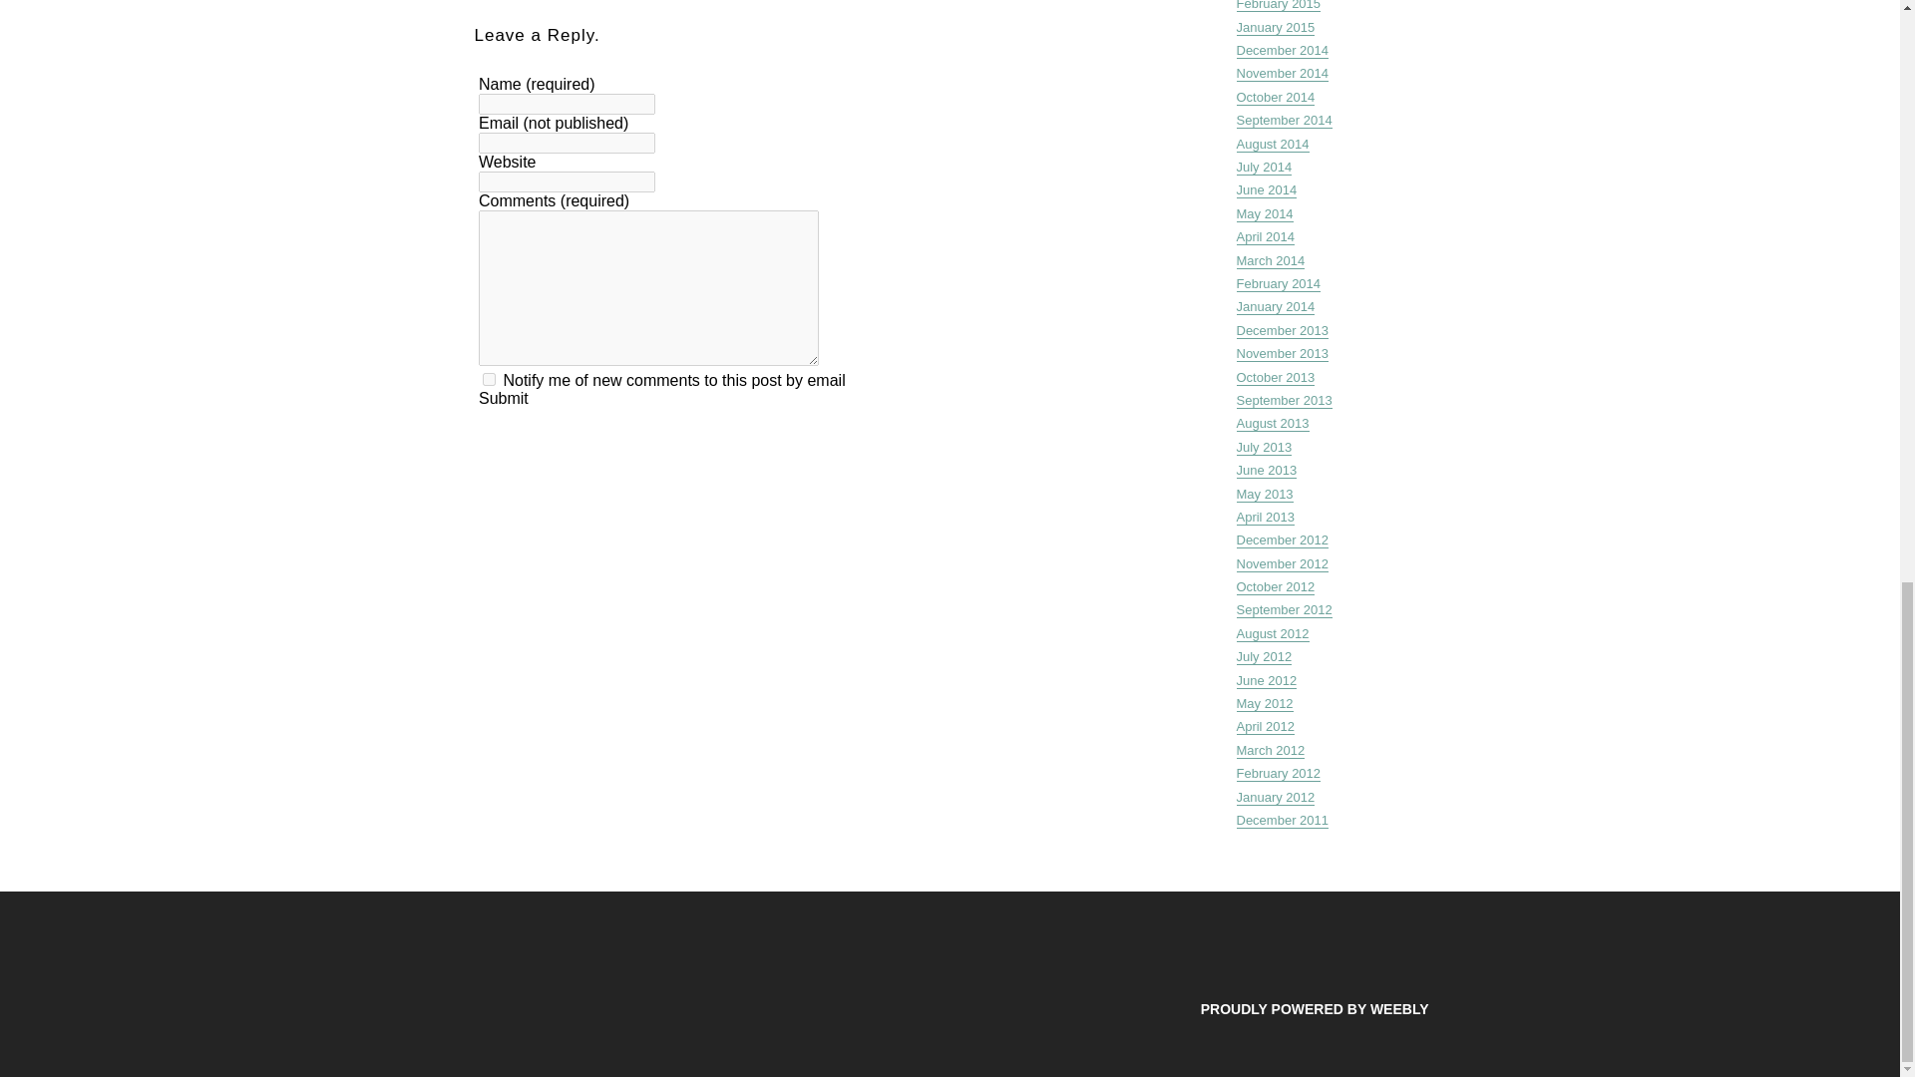 Image resolution: width=1915 pixels, height=1077 pixels. Describe the element at coordinates (1285, 120) in the screenshot. I see `September 2014` at that location.